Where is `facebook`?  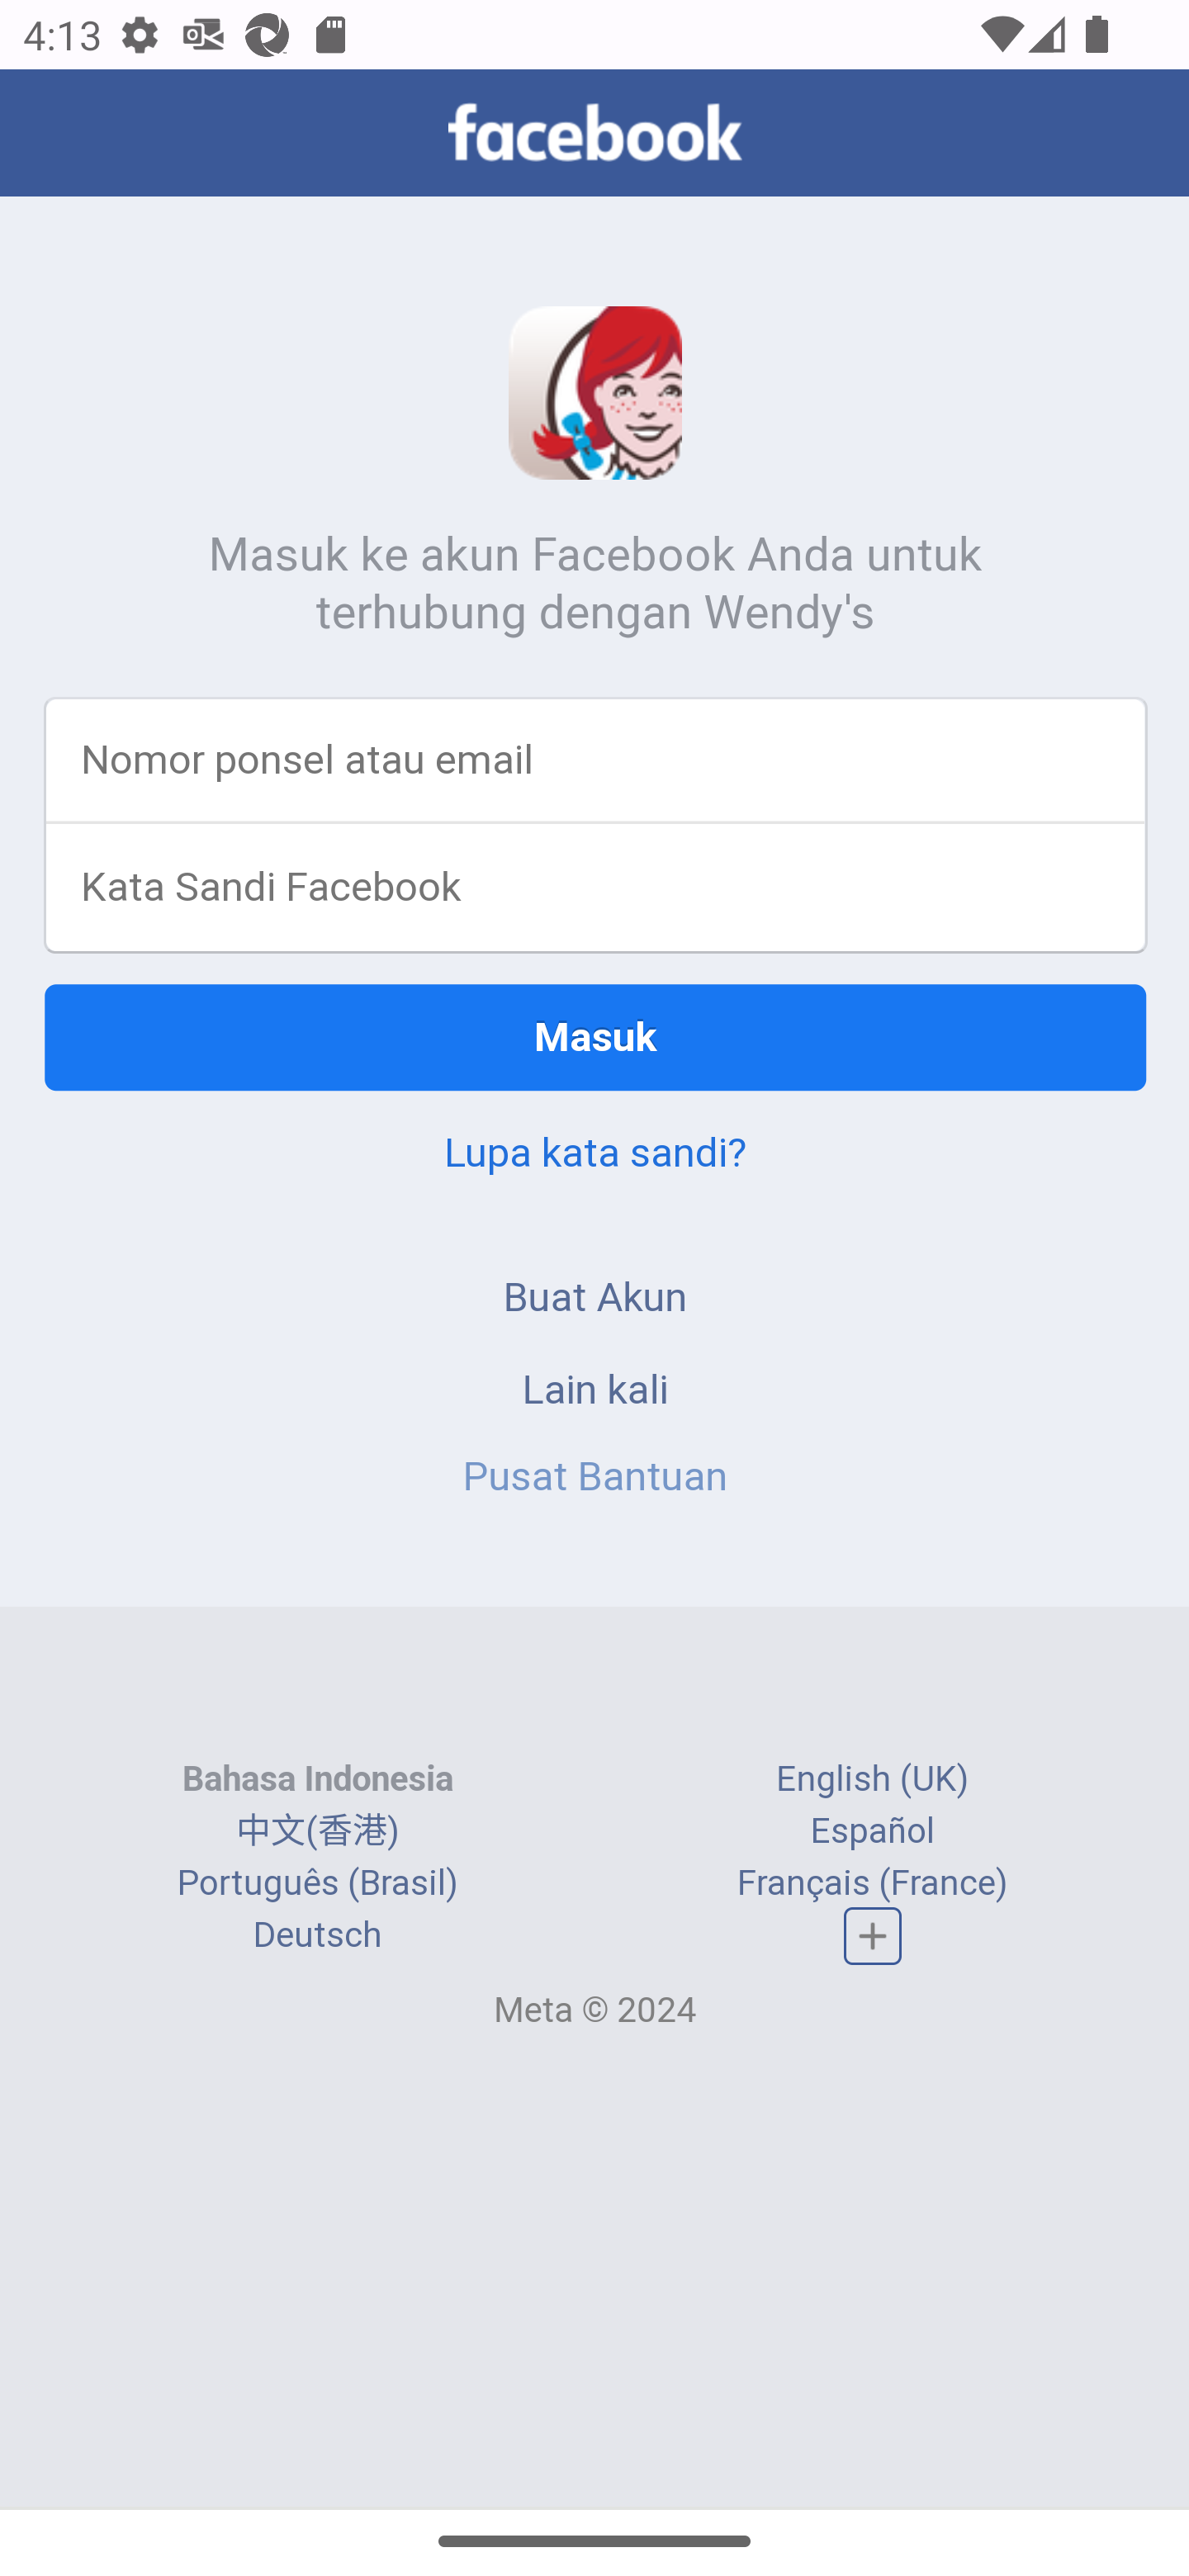
facebook is located at coordinates (594, 132).